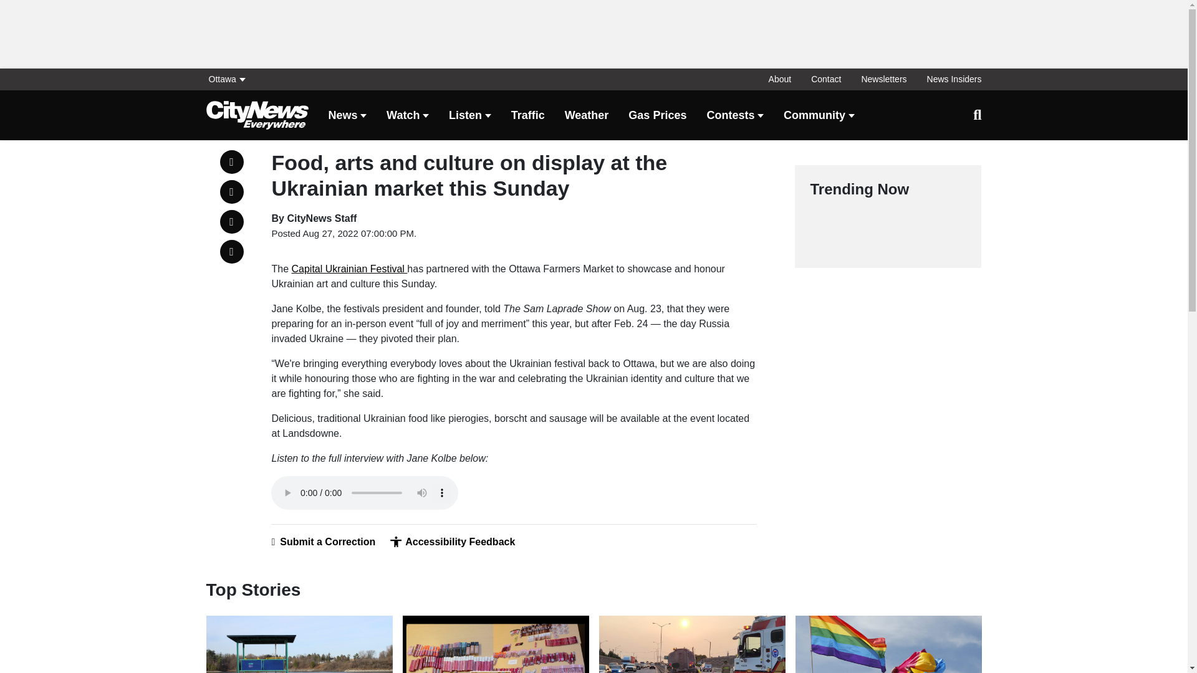 This screenshot has height=673, width=1197. I want to click on Watch, so click(408, 116).